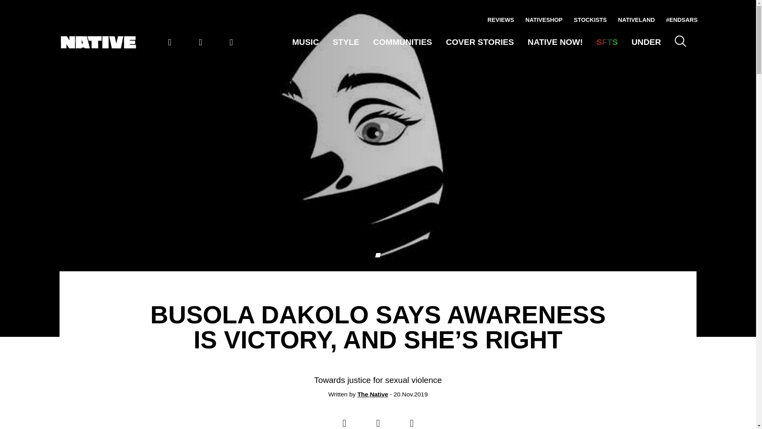  What do you see at coordinates (305, 41) in the screenshot?
I see `MUSIC` at bounding box center [305, 41].